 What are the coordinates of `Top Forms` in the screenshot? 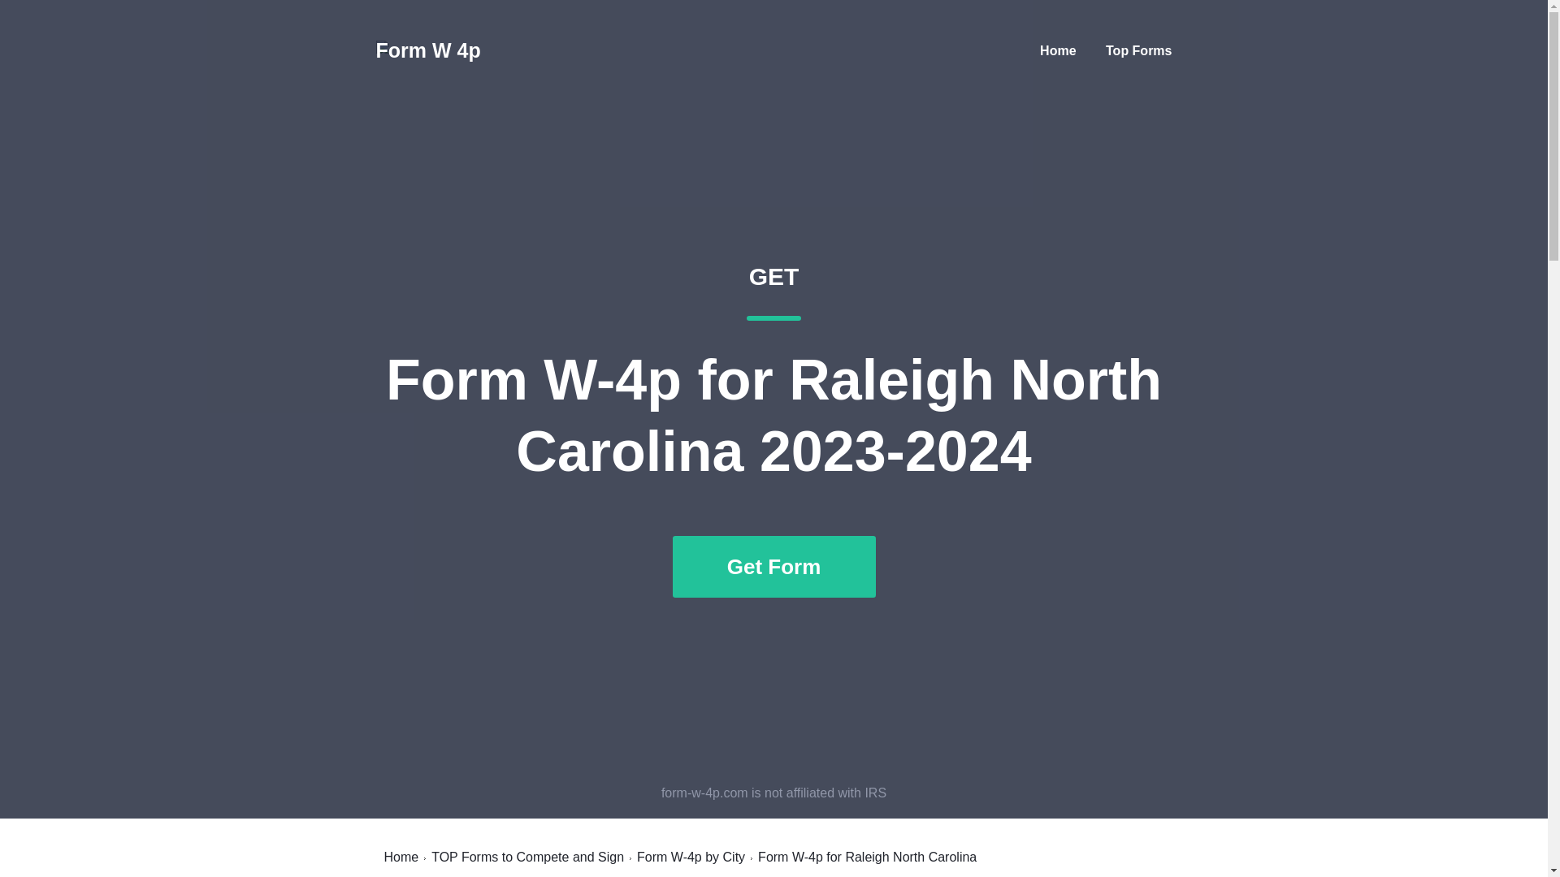 It's located at (1138, 50).